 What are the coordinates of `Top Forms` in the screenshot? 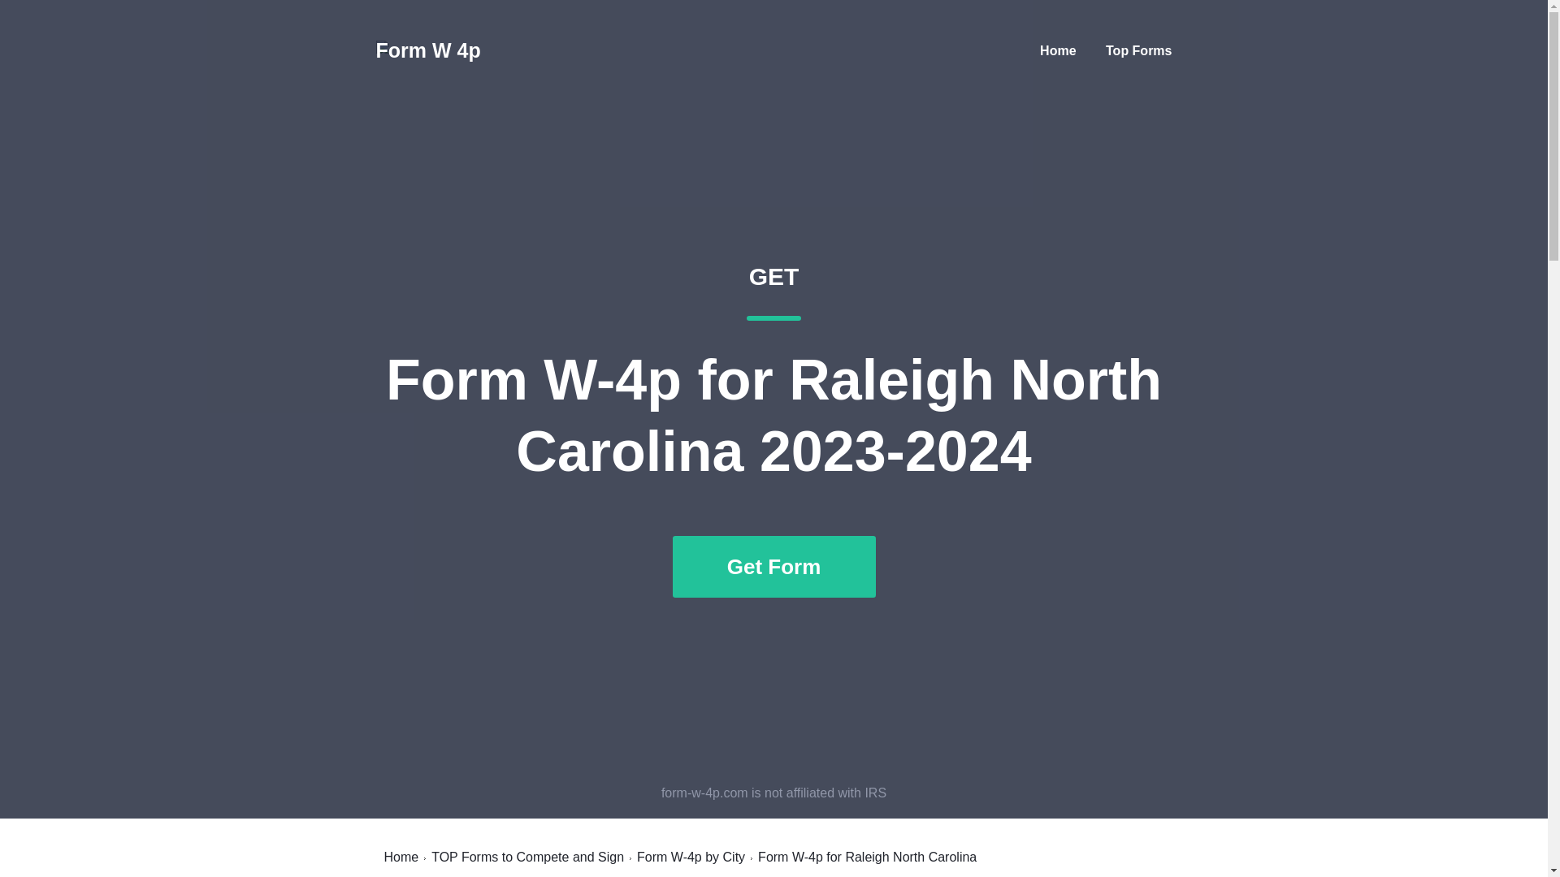 It's located at (1138, 50).